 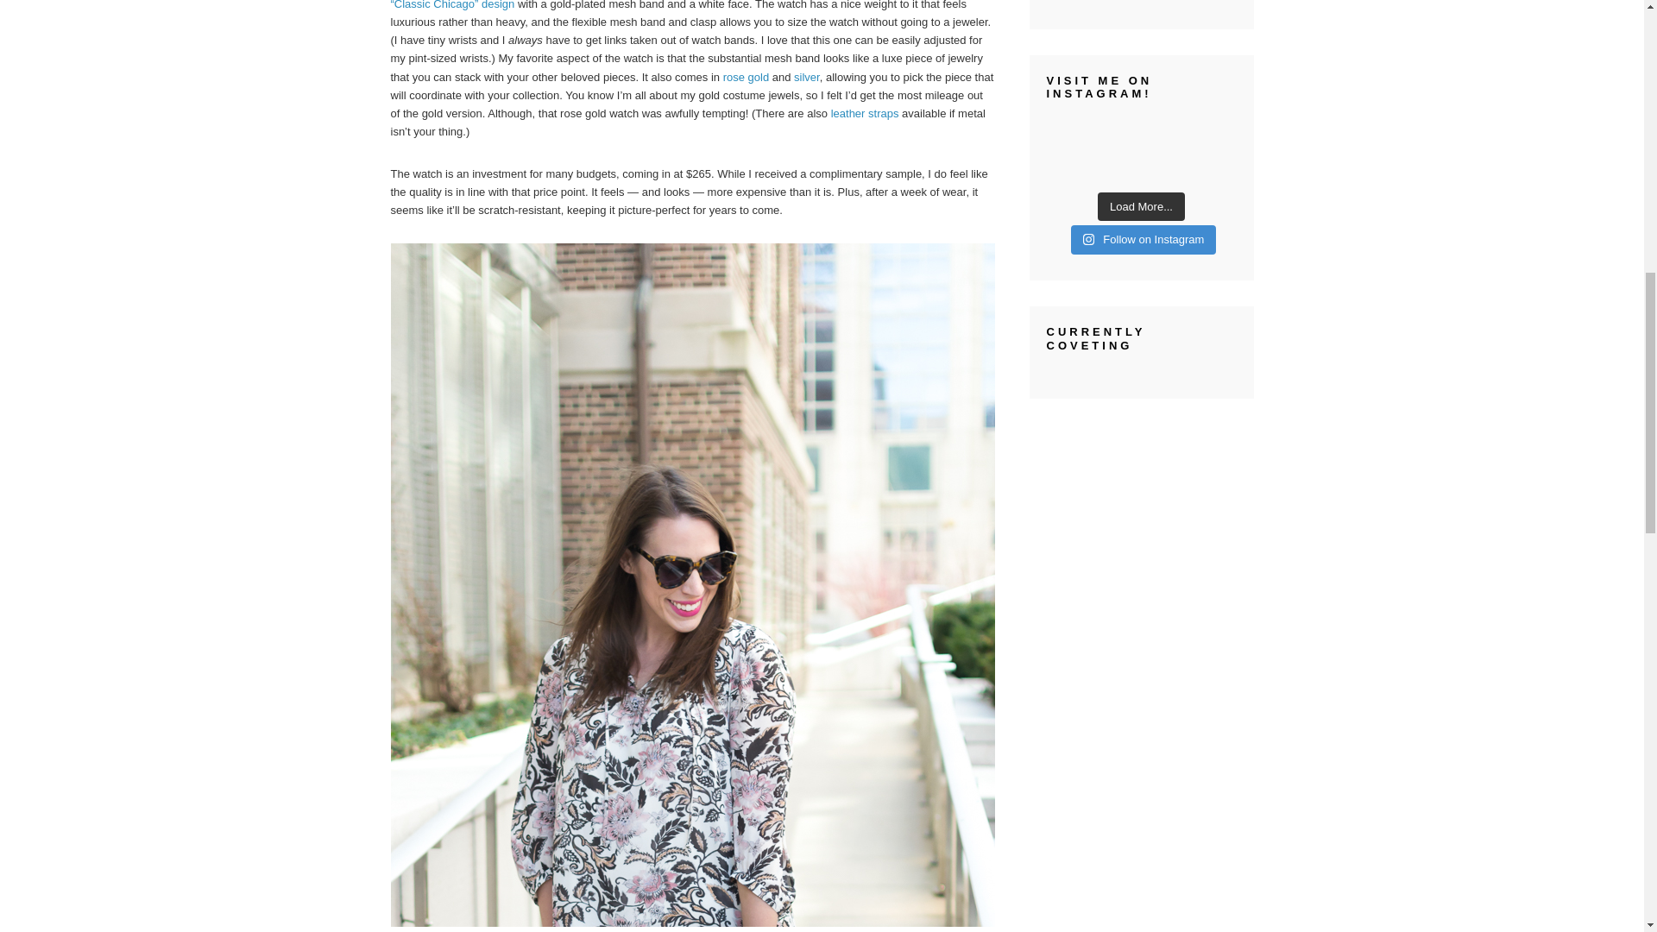 I want to click on silver, so click(x=806, y=78).